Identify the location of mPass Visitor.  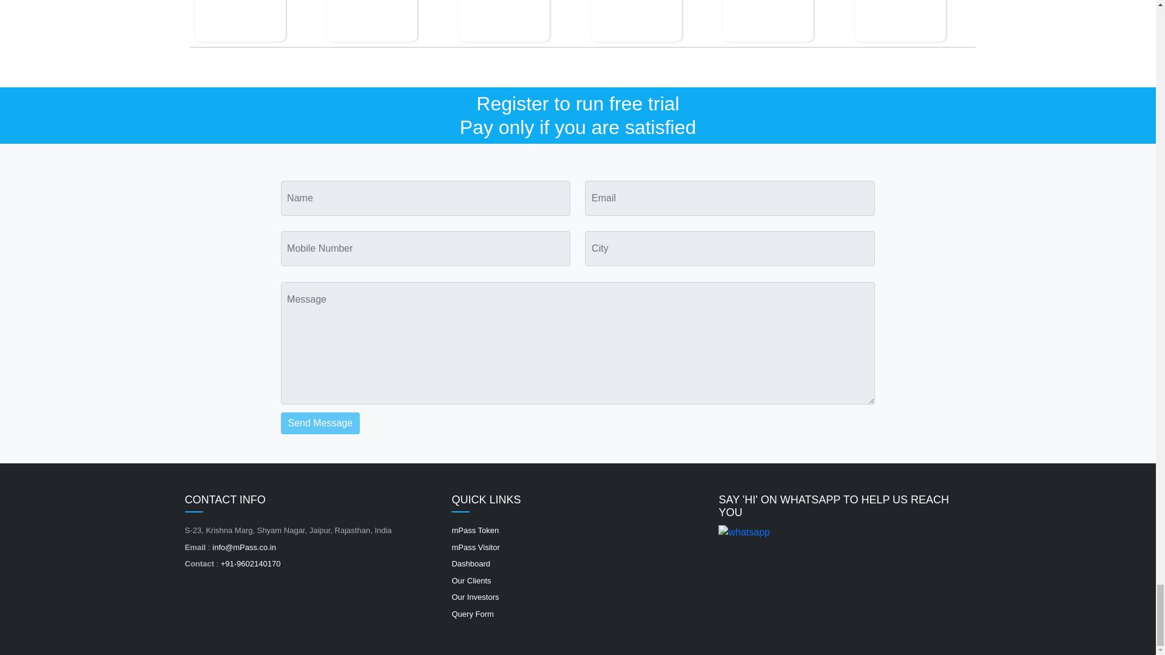
(476, 547).